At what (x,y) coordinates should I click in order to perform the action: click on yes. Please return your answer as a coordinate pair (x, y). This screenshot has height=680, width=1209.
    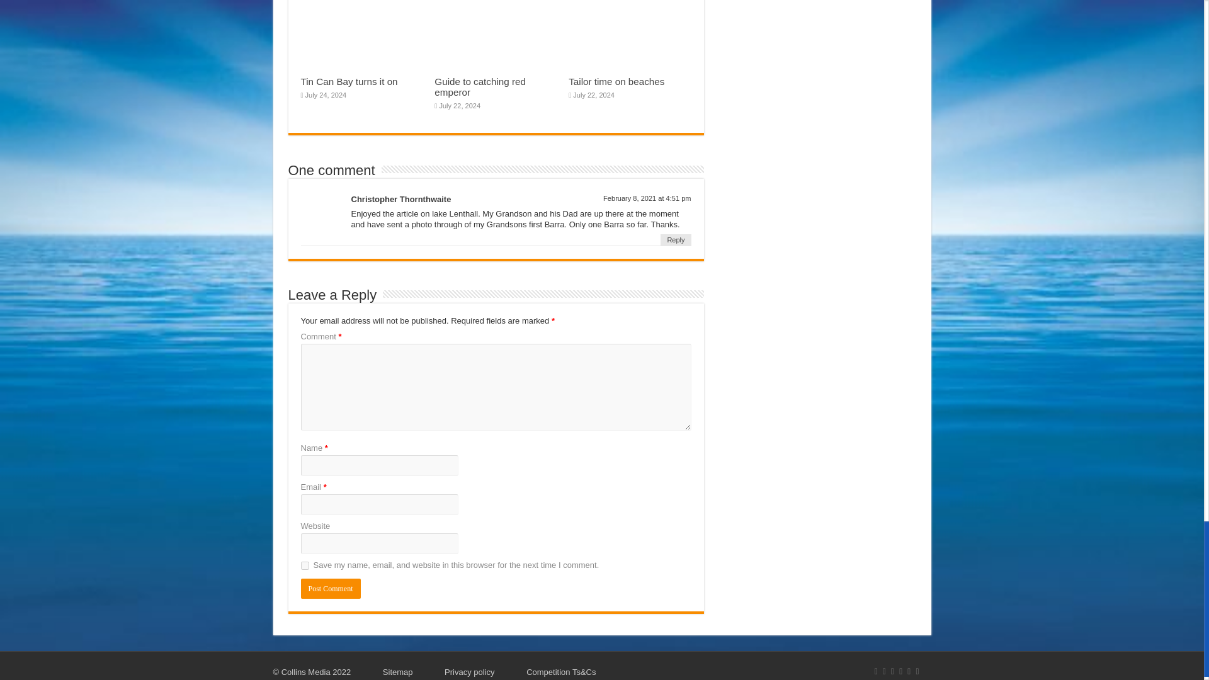
    Looking at the image, I should click on (305, 565).